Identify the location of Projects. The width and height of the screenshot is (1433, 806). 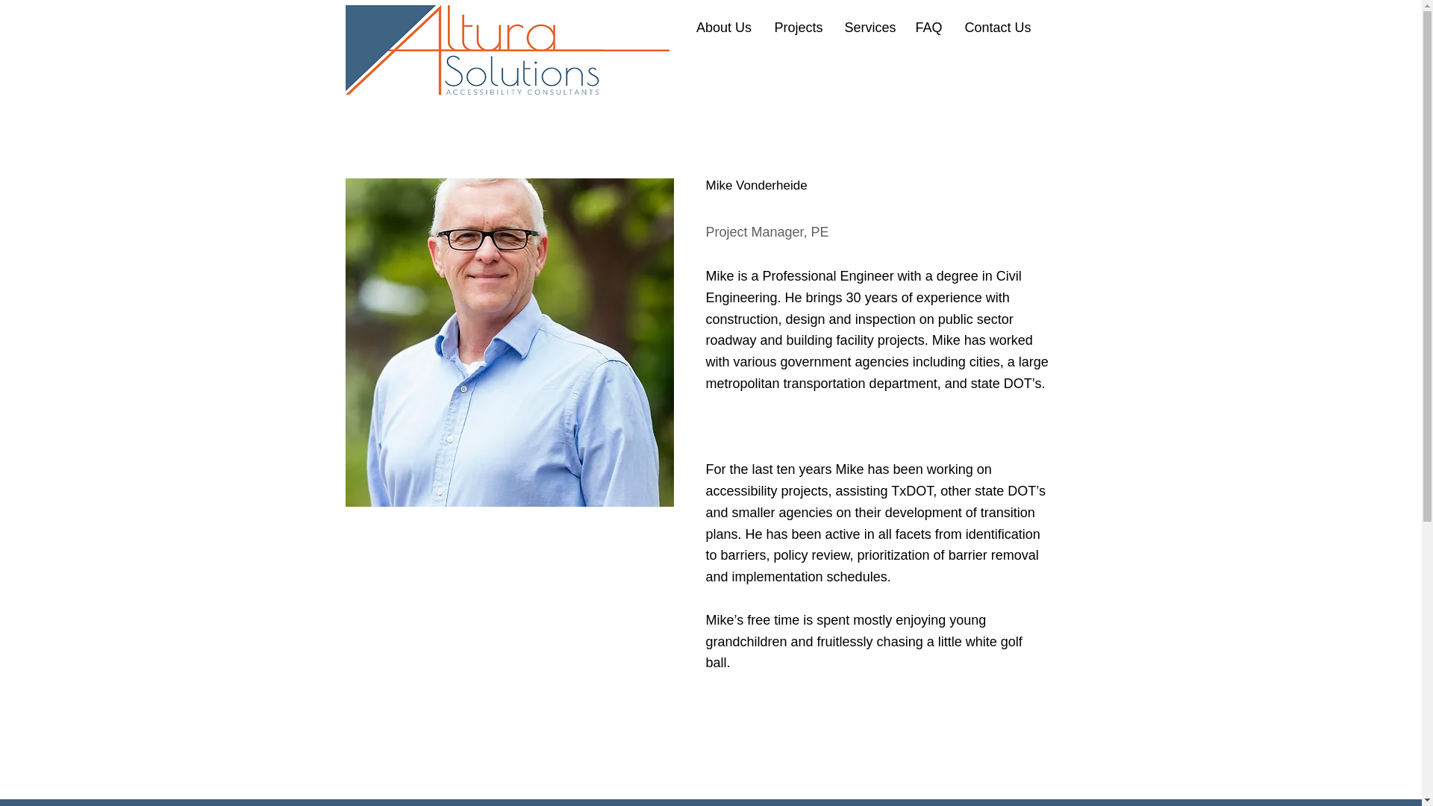
(797, 27).